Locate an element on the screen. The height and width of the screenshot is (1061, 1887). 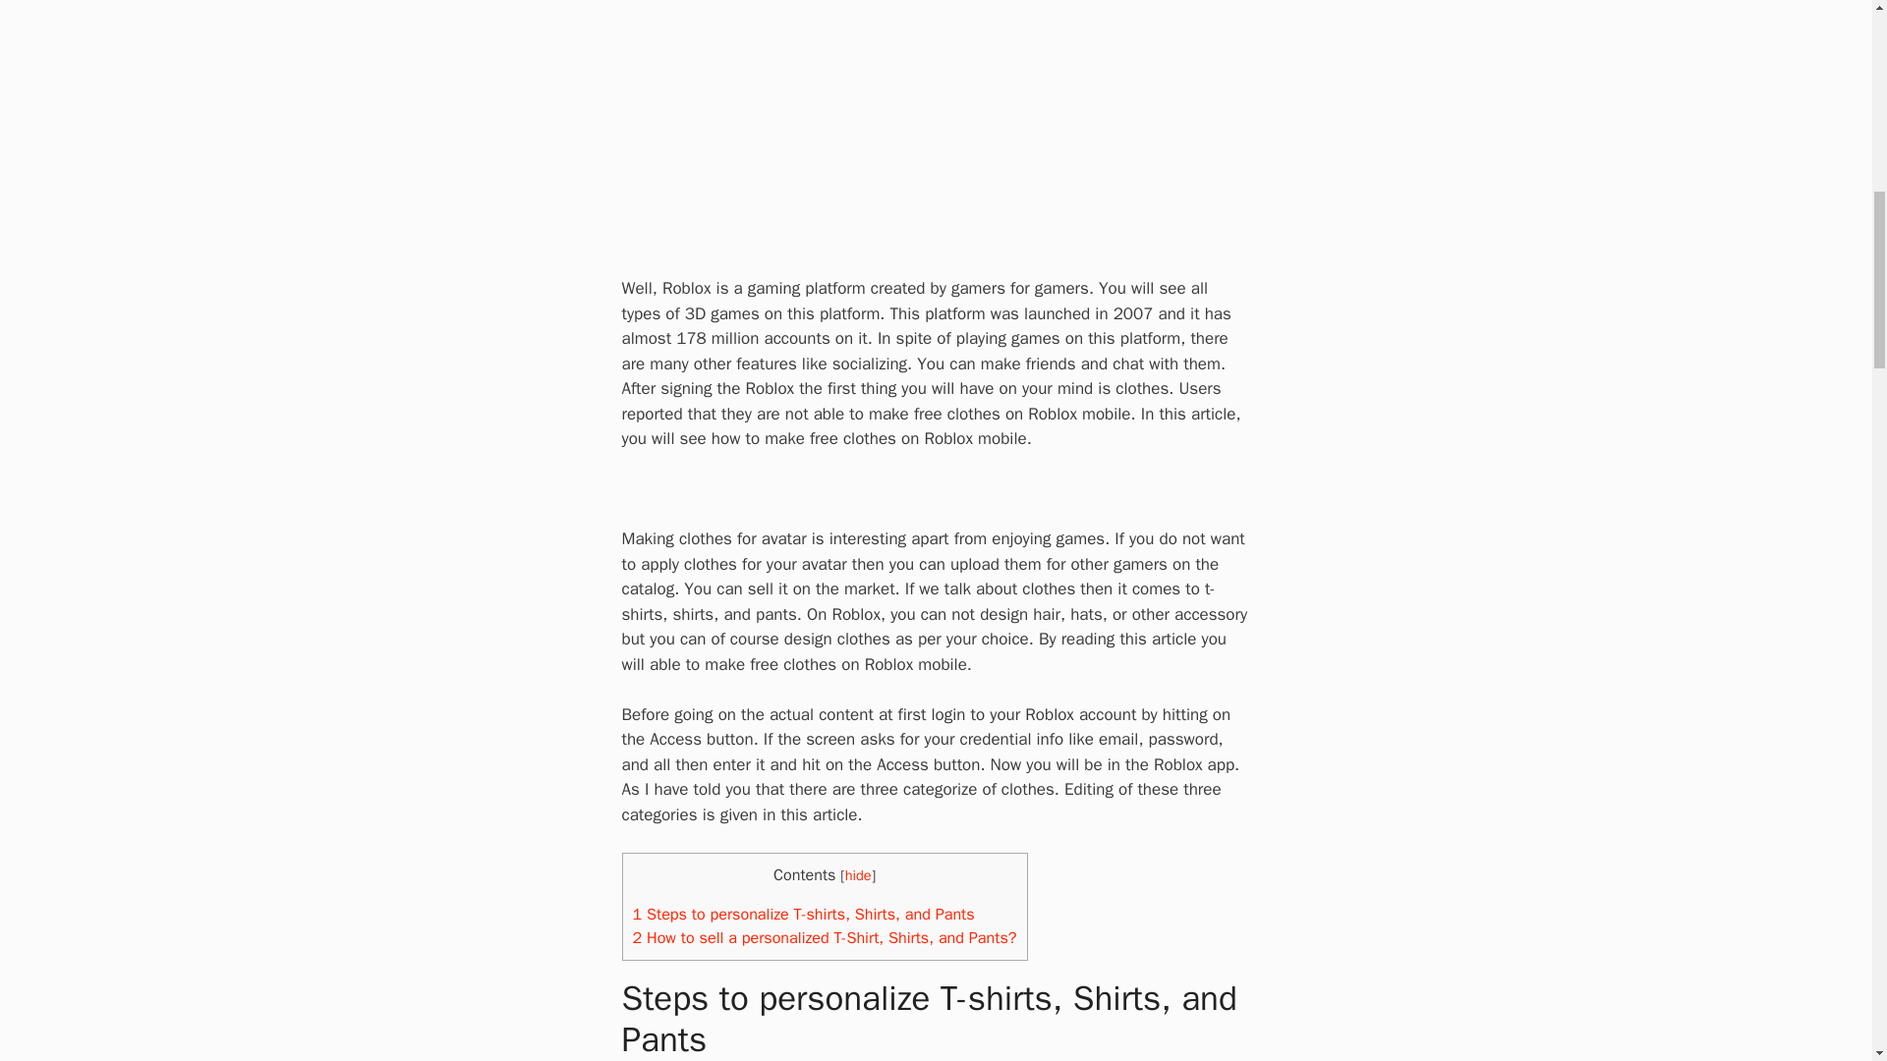
1 Steps to personalize T-shirts, Shirts, and Pants is located at coordinates (804, 914).